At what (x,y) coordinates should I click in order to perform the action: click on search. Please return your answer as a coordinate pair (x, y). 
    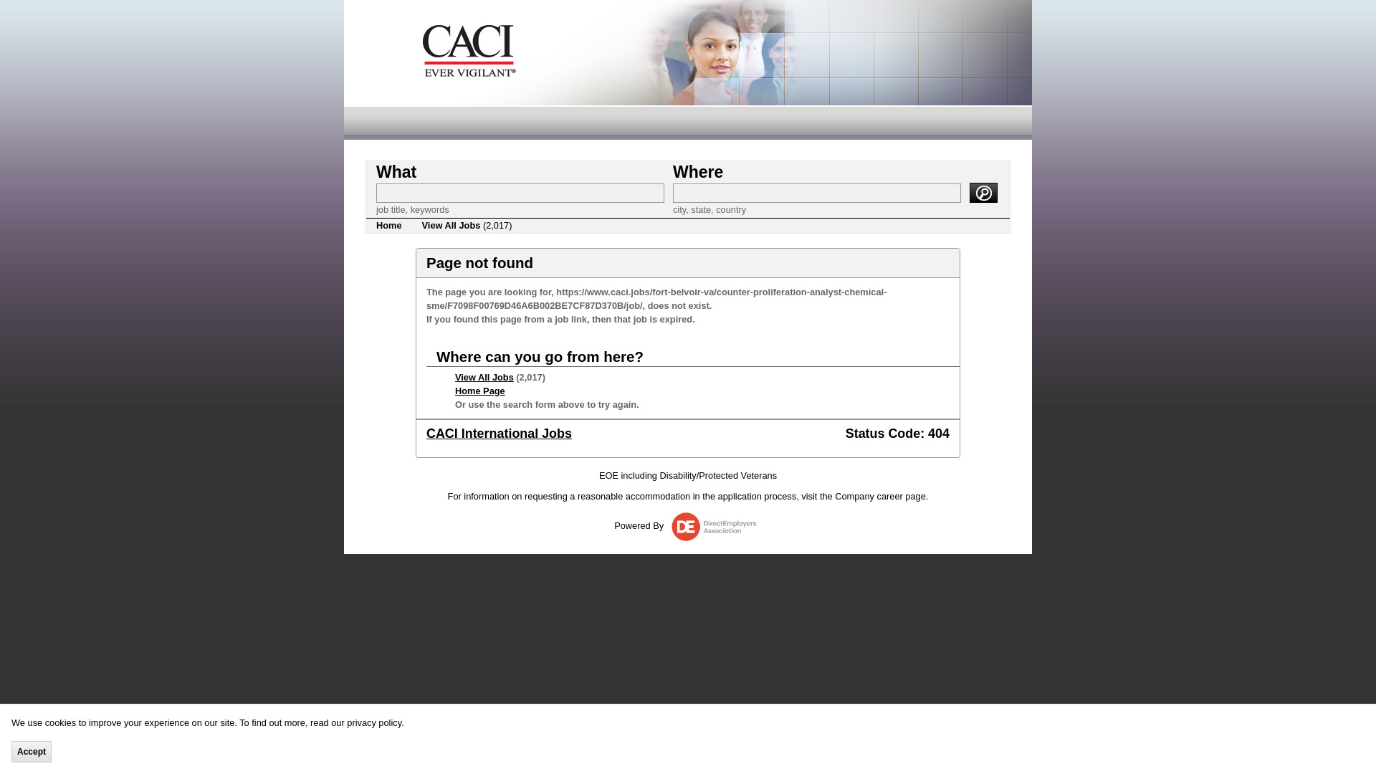
    Looking at the image, I should click on (983, 192).